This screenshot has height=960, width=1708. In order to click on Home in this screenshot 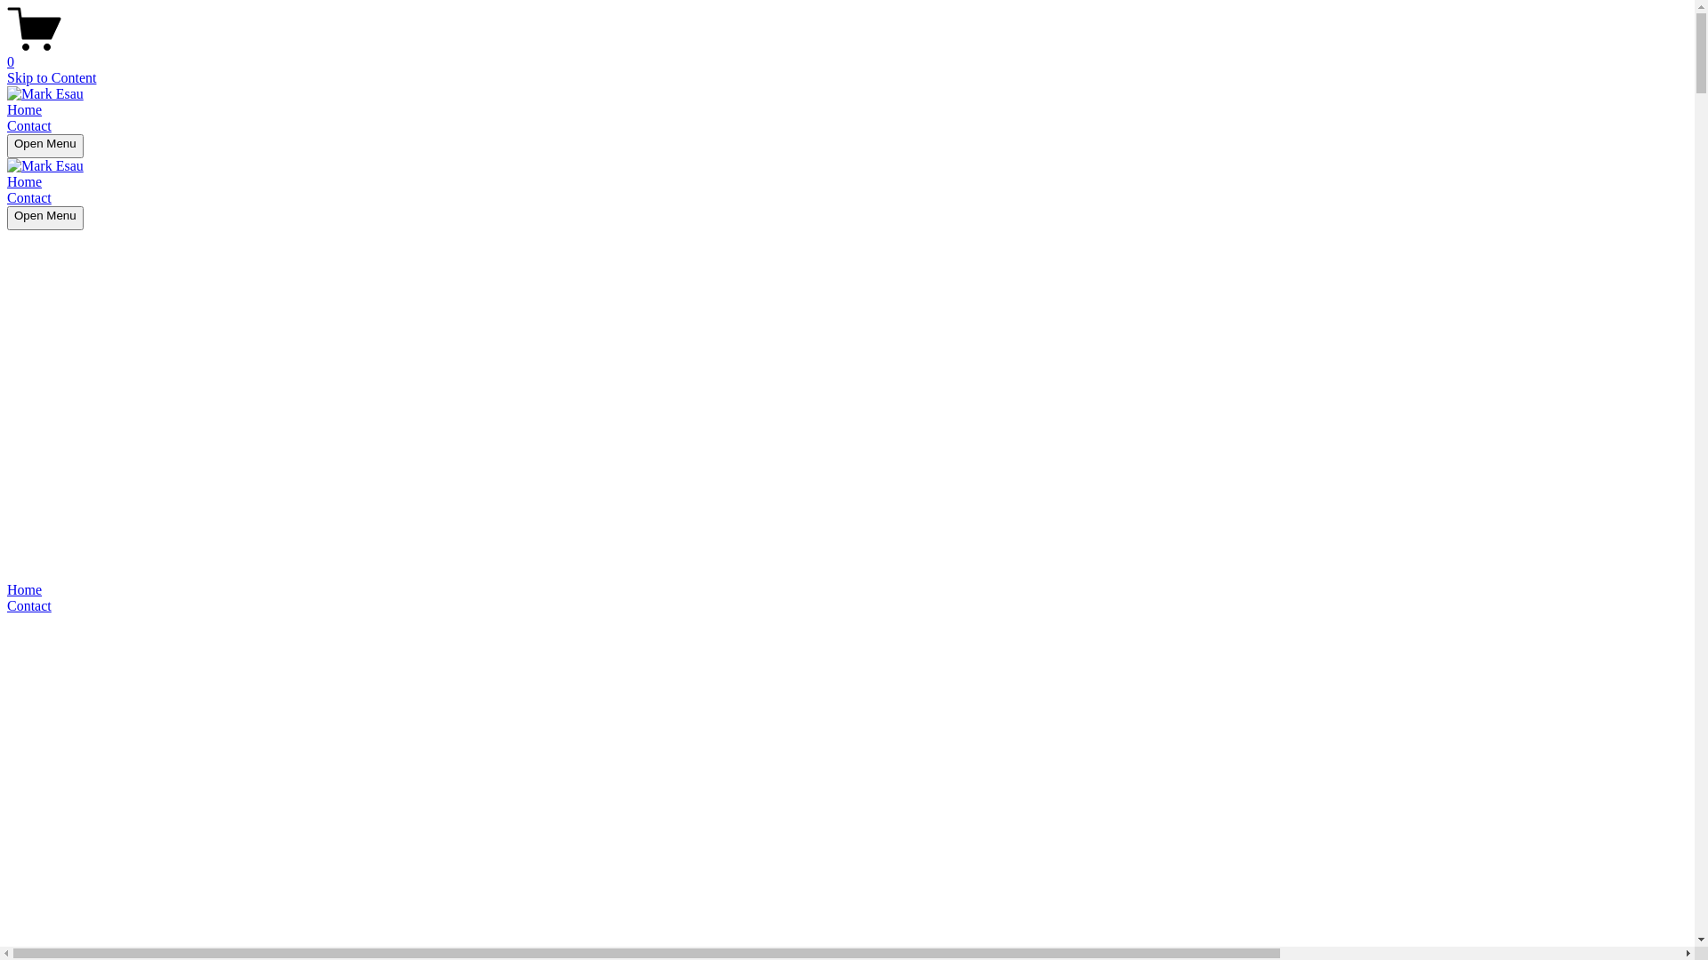, I will do `click(25, 181)`.